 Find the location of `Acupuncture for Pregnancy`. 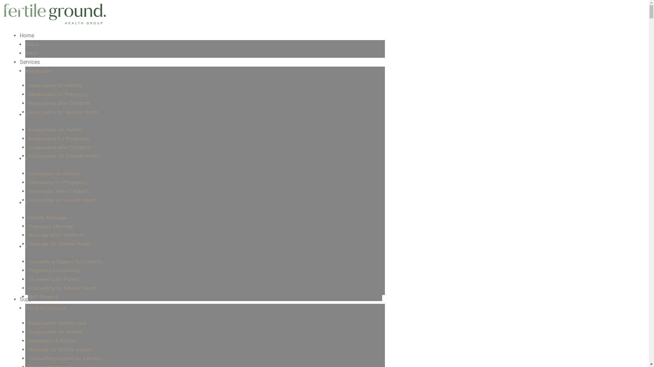

Acupuncture for Pregnancy is located at coordinates (59, 139).